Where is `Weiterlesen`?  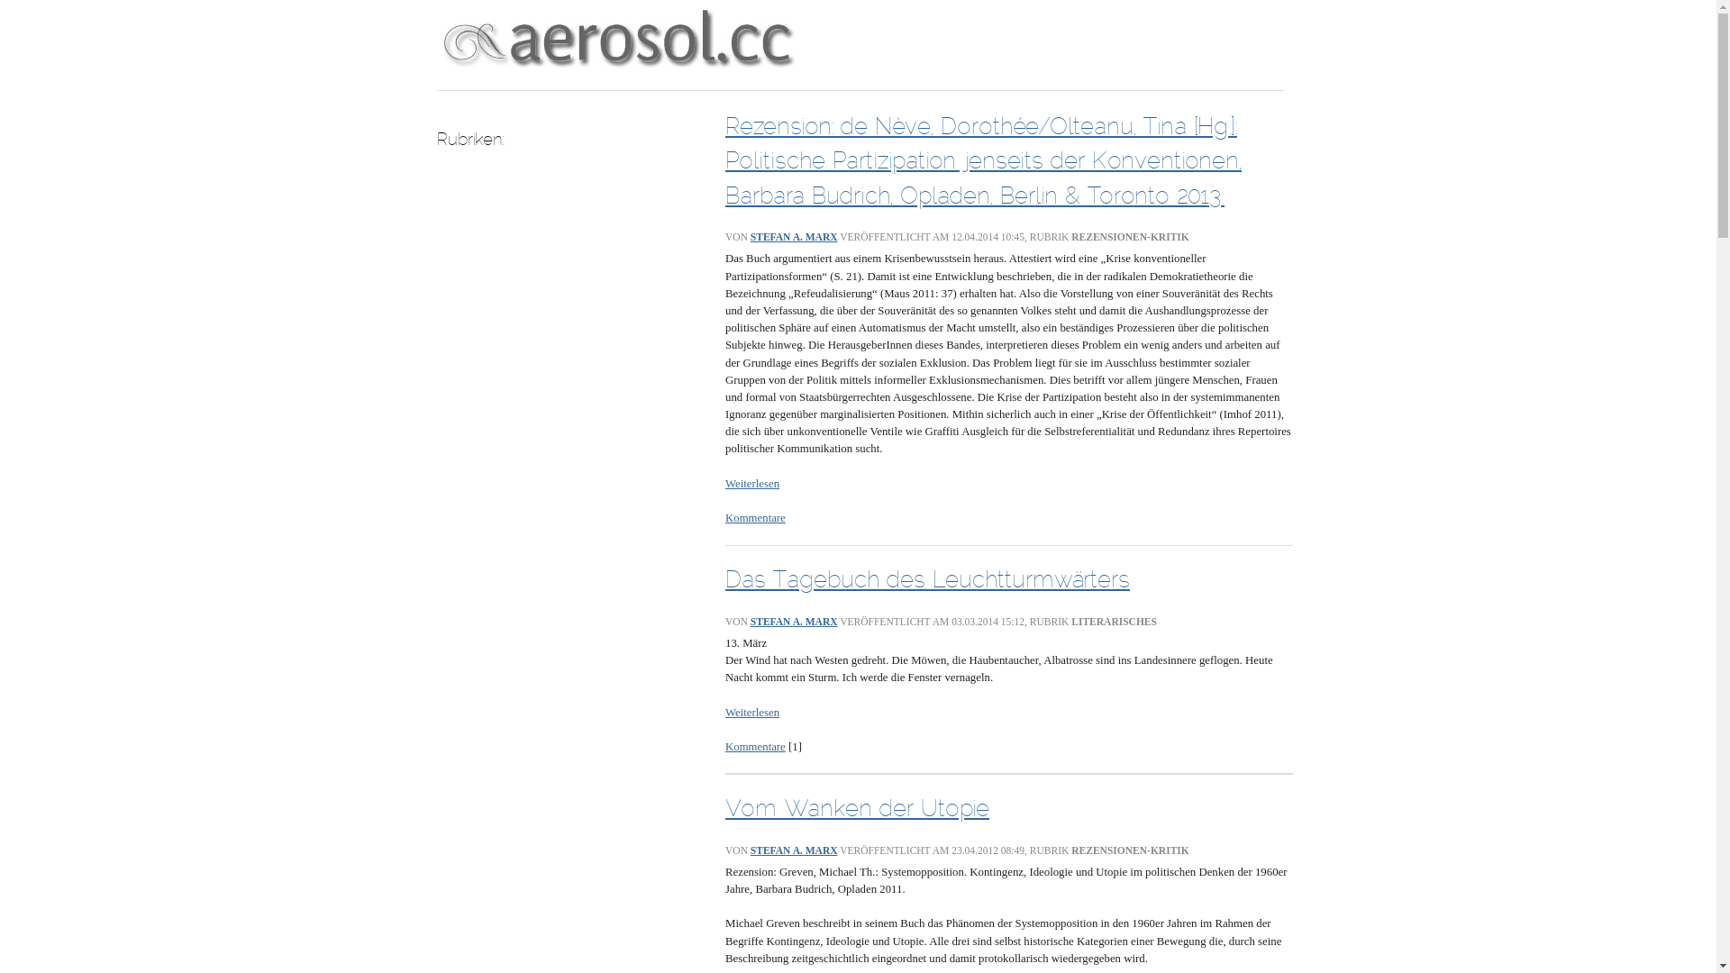 Weiterlesen is located at coordinates (752, 484).